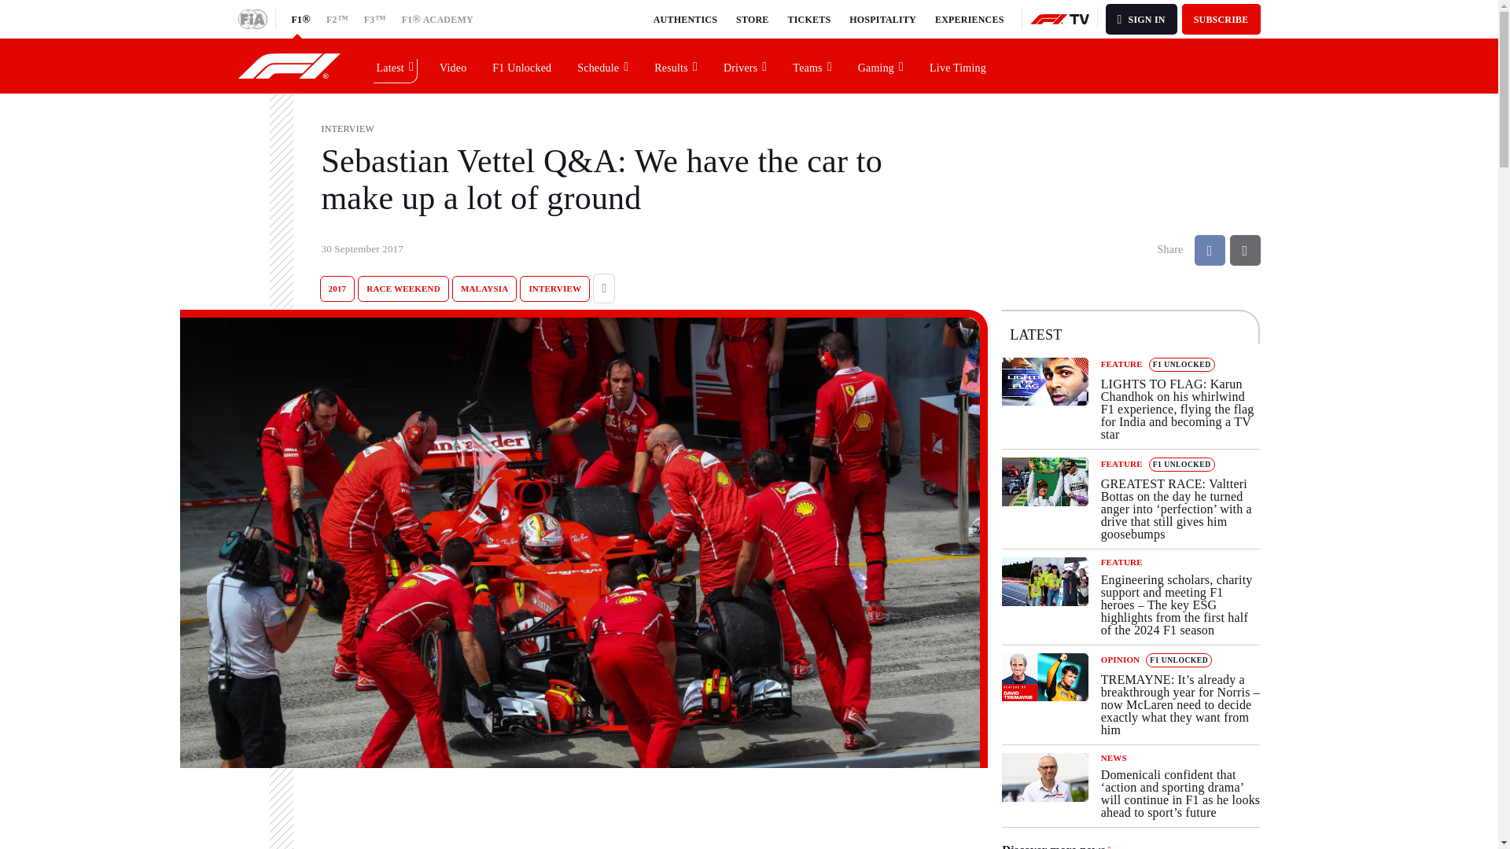  What do you see at coordinates (969, 19) in the screenshot?
I see `EXPERIENCES` at bounding box center [969, 19].